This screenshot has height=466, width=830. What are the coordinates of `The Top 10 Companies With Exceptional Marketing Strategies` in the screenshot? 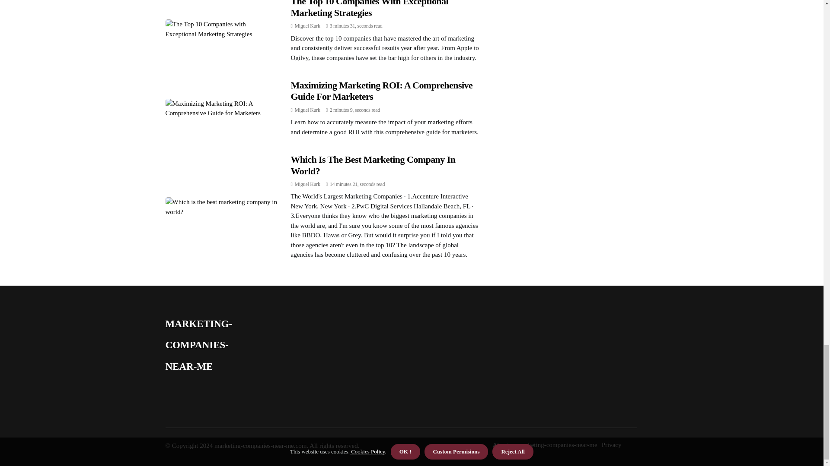 It's located at (369, 9).